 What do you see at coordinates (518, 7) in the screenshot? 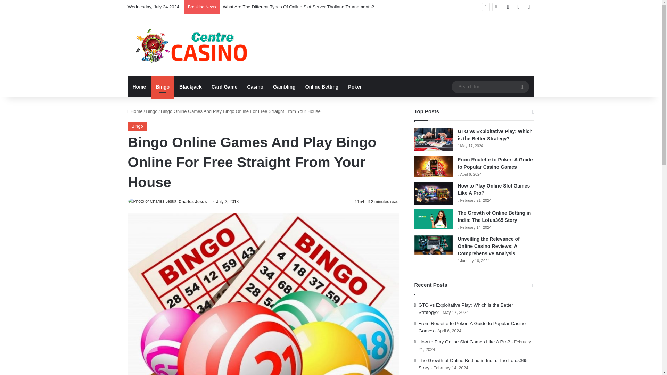
I see `Random Article` at bounding box center [518, 7].